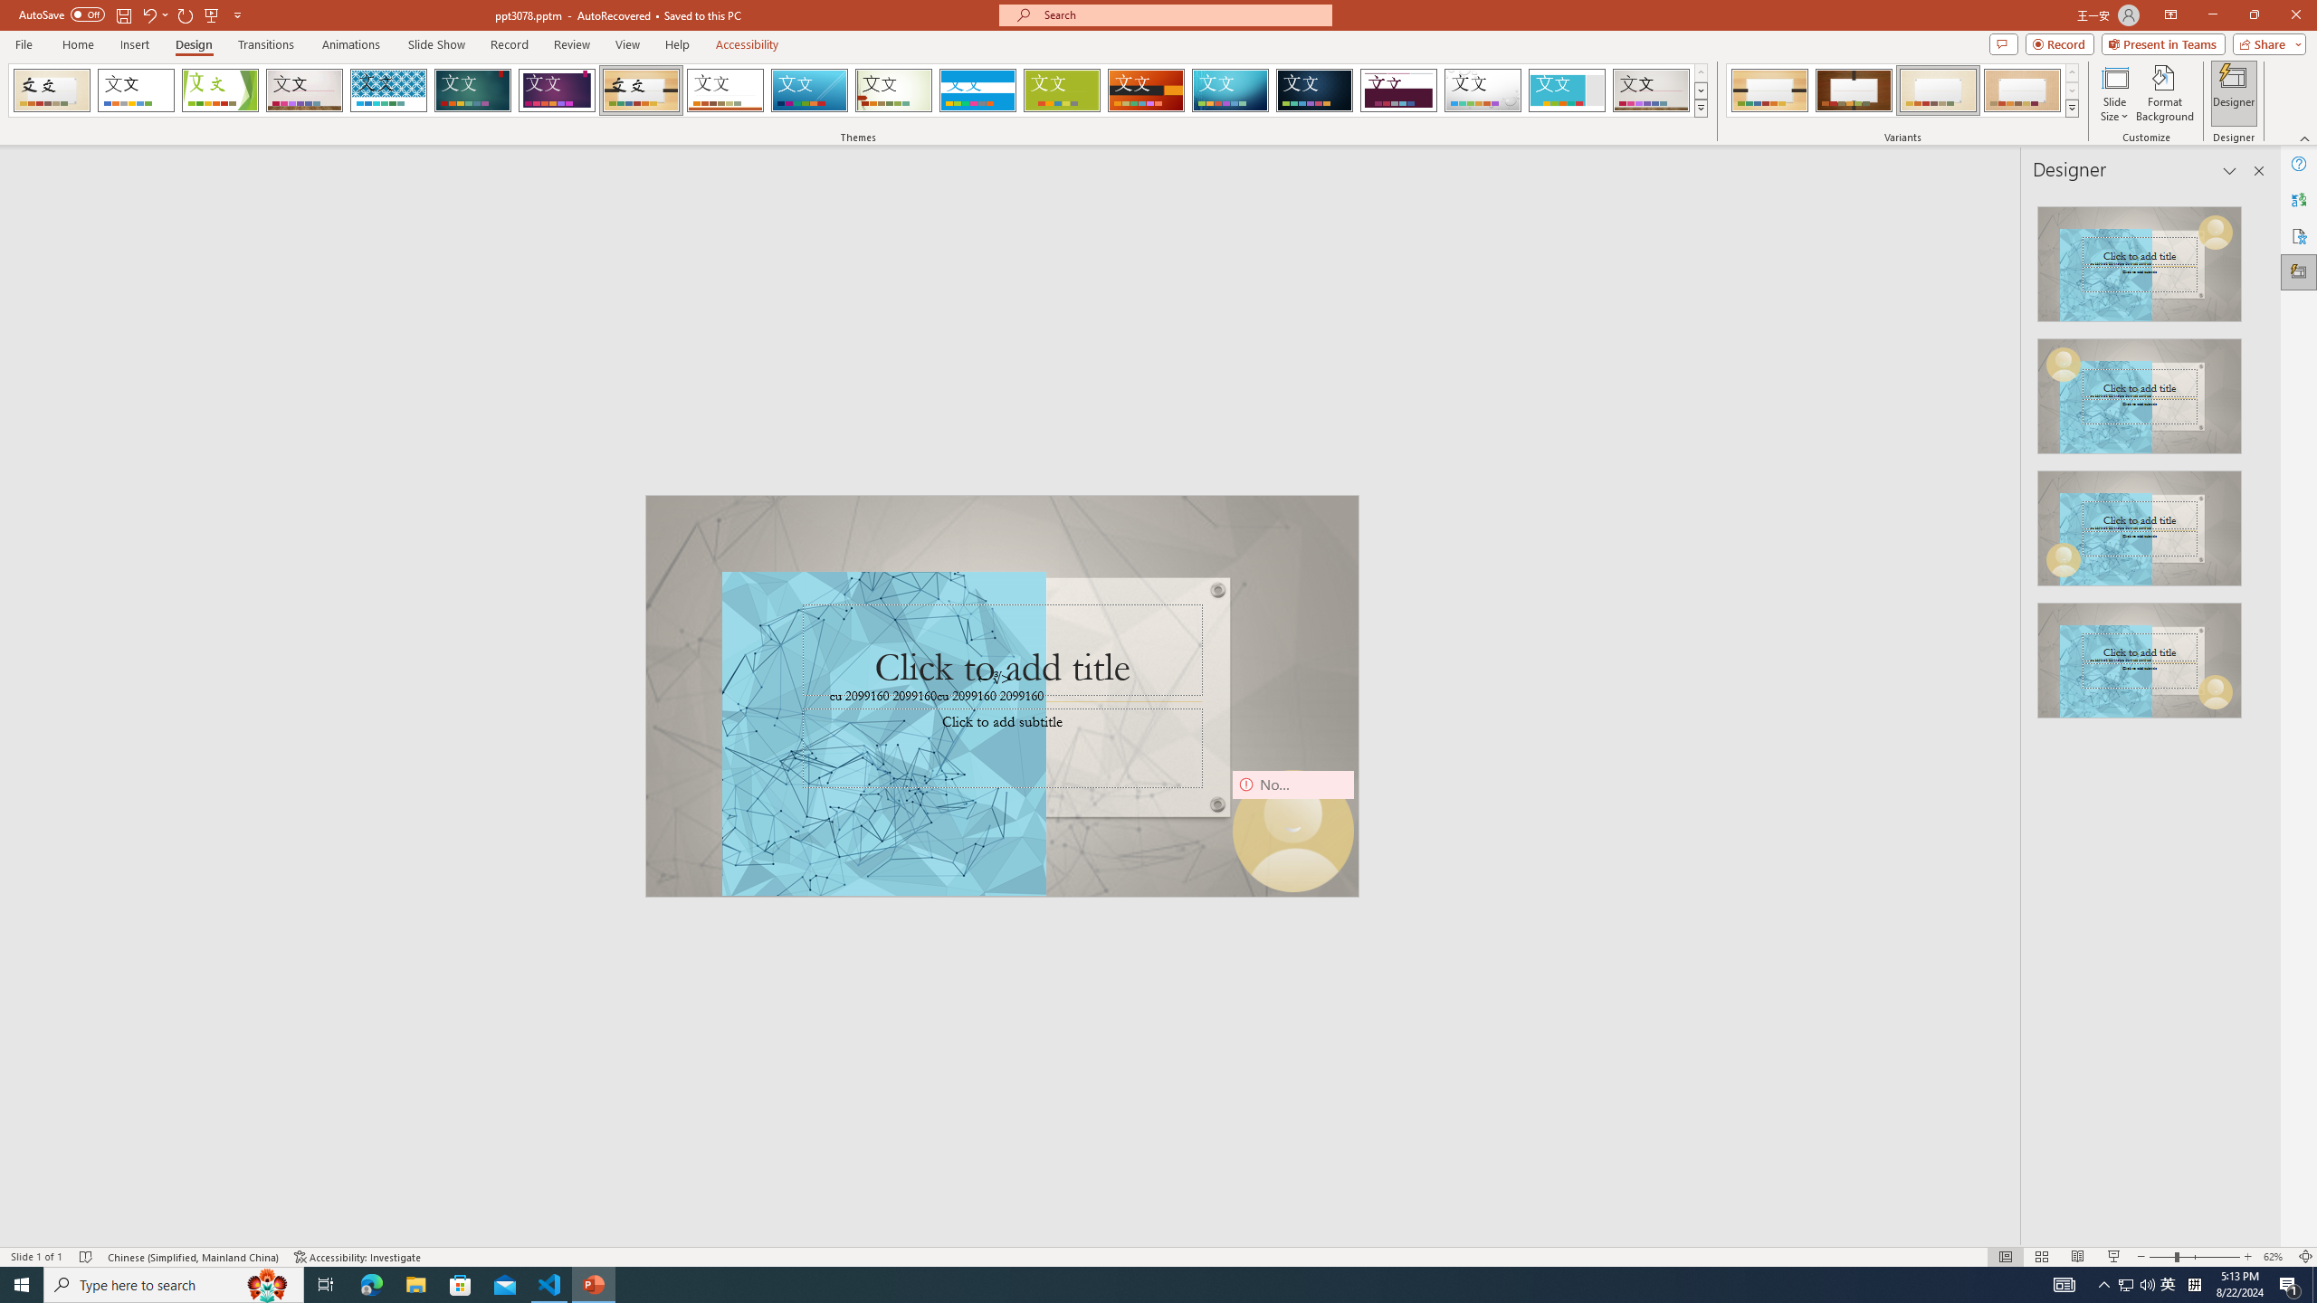 The image size is (2317, 1303). Describe the element at coordinates (923, 849) in the screenshot. I see `Terminal (Ctrl+`)` at that location.